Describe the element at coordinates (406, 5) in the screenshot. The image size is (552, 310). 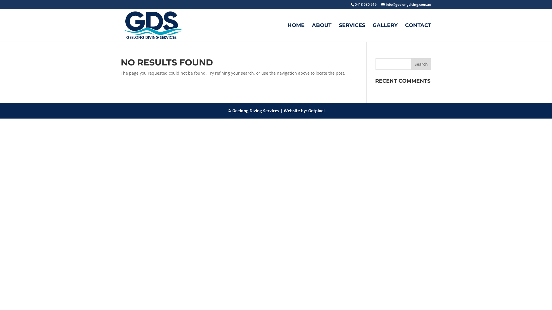
I see `info@geelongdiving.com.au` at that location.